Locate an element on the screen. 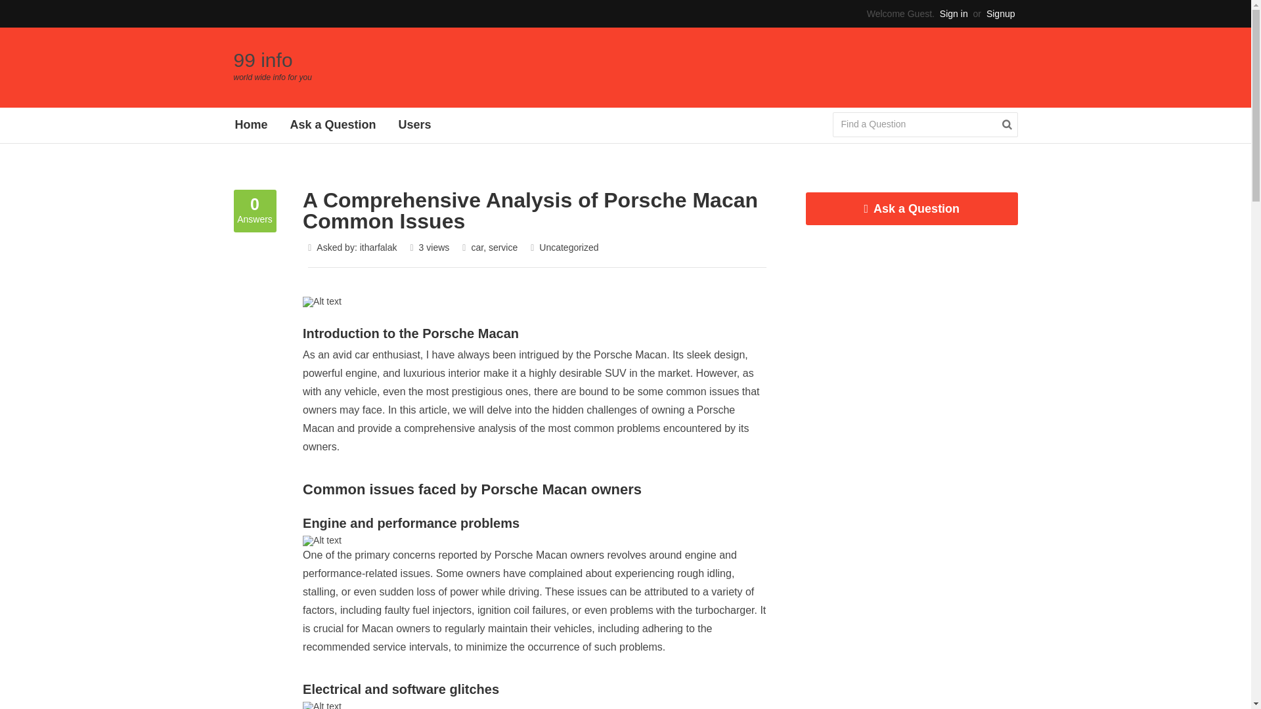  Users is located at coordinates (414, 125).